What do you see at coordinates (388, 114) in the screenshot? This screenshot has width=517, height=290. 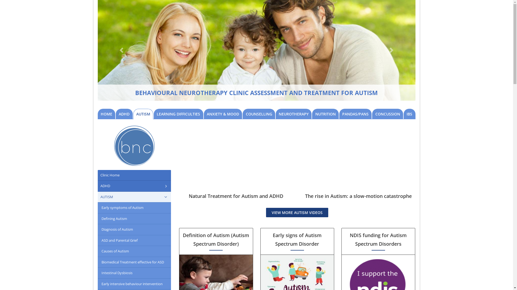 I see `CONCUSSION` at bounding box center [388, 114].